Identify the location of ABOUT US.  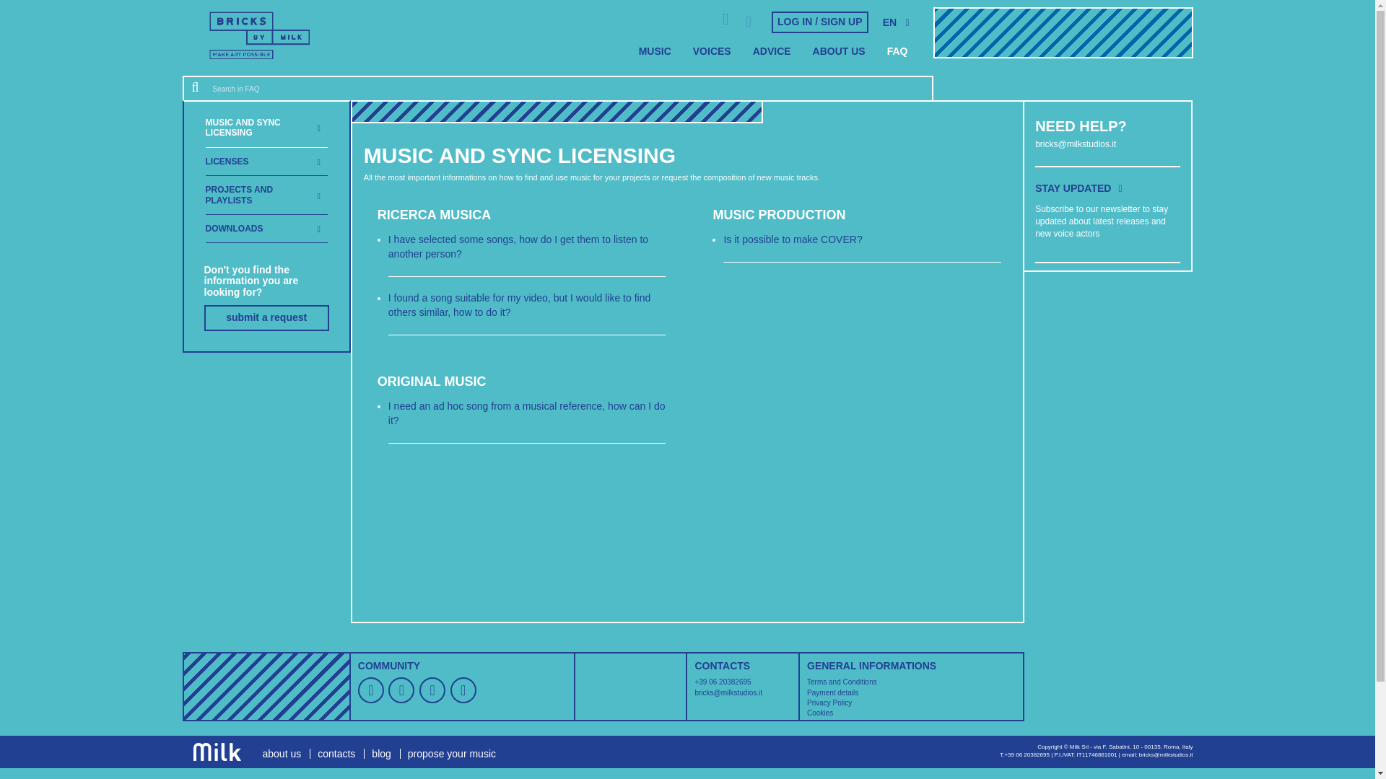
(839, 51).